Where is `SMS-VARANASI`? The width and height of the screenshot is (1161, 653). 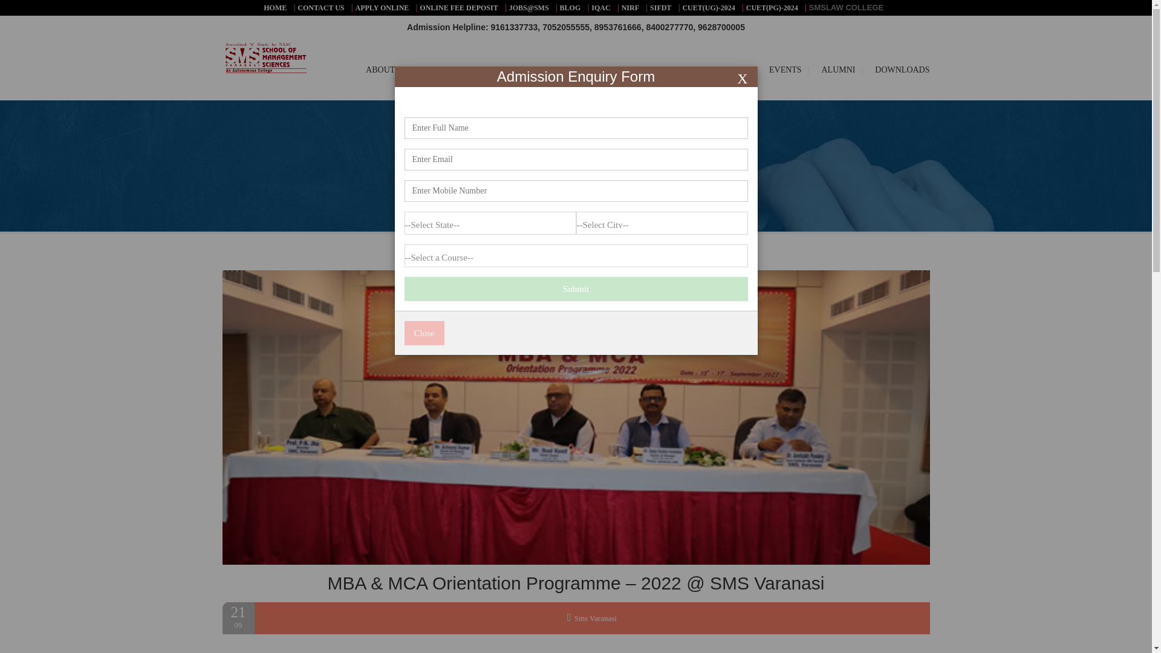
SMS-VARANASI is located at coordinates (255, 58).